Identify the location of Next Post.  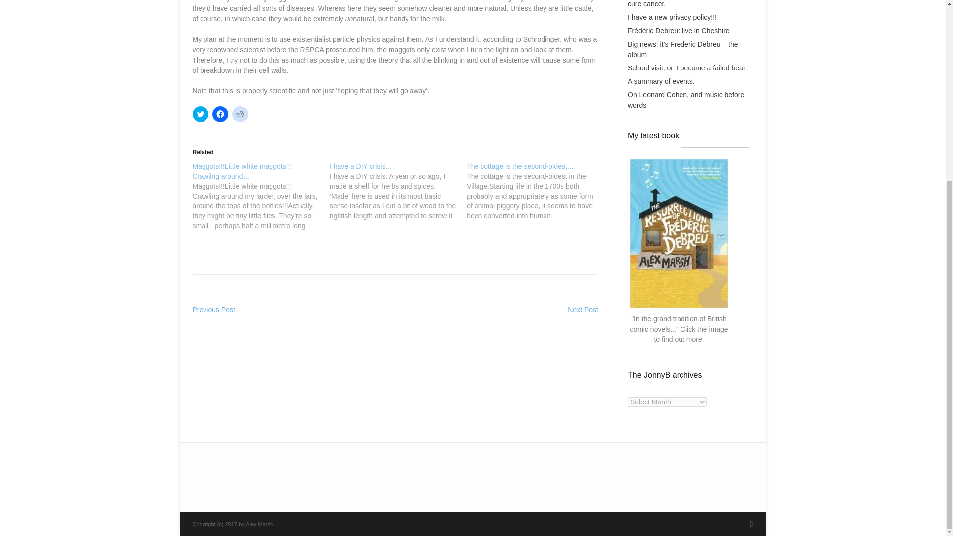
(583, 309).